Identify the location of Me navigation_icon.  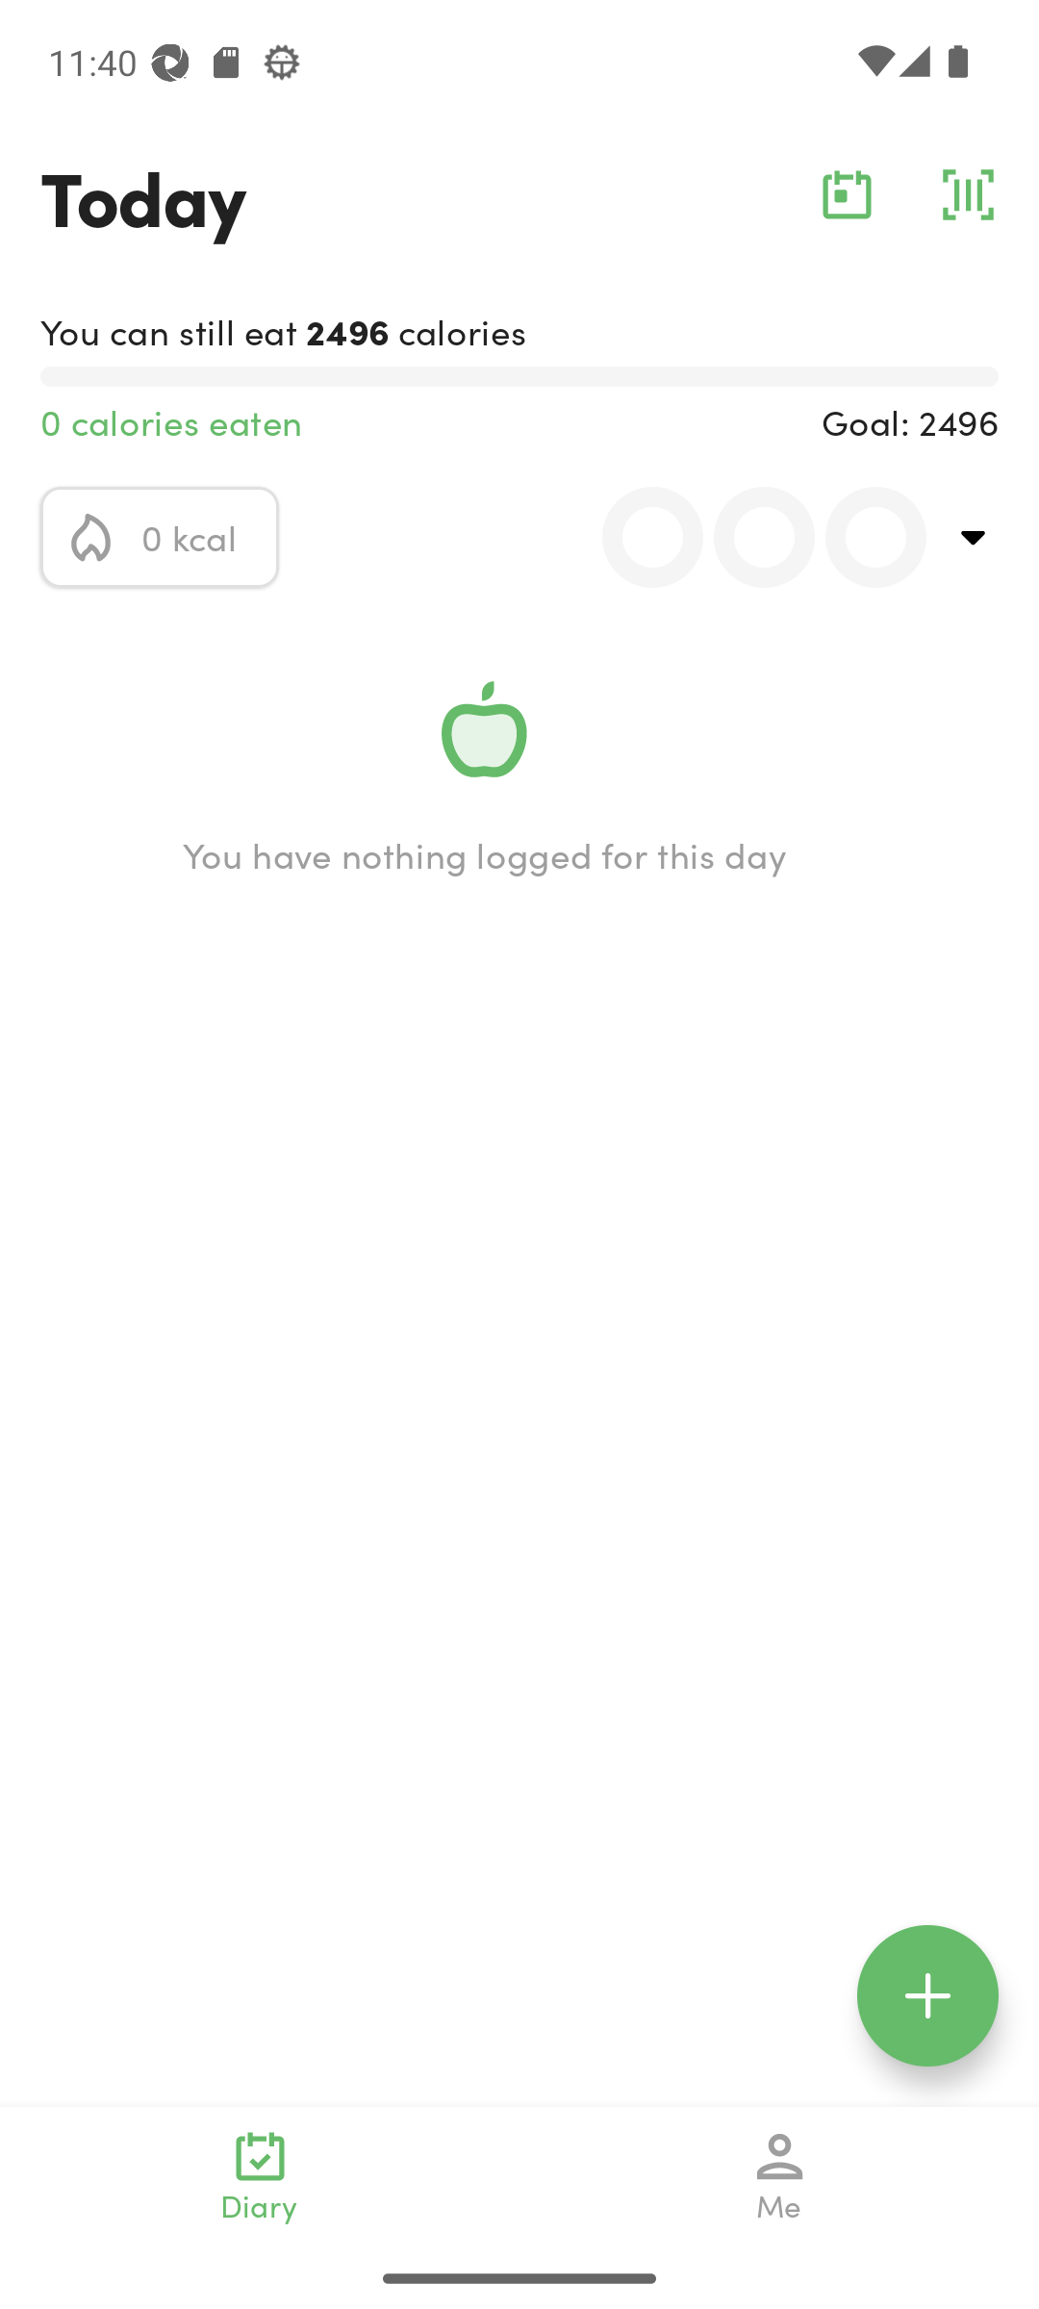
(779, 2176).